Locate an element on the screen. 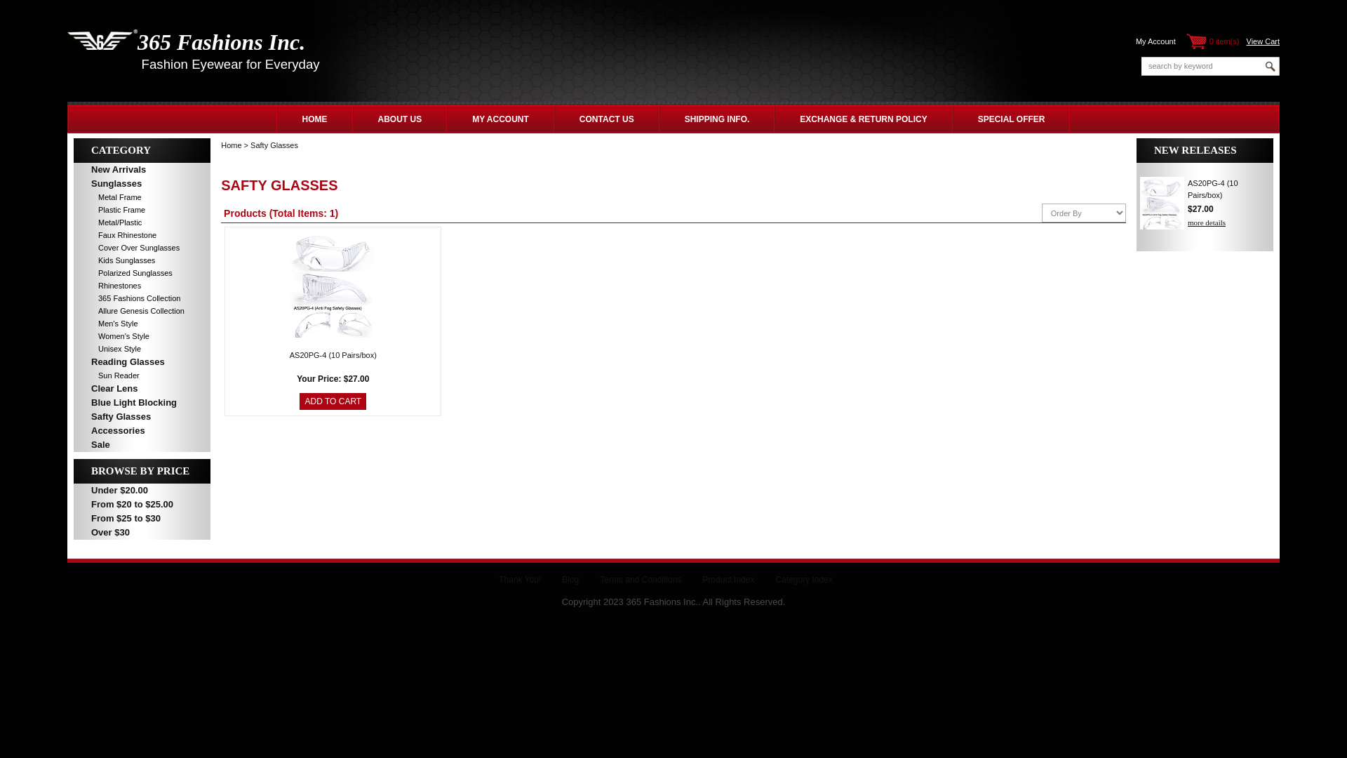 The width and height of the screenshot is (1347, 758). HOME is located at coordinates (315, 119).